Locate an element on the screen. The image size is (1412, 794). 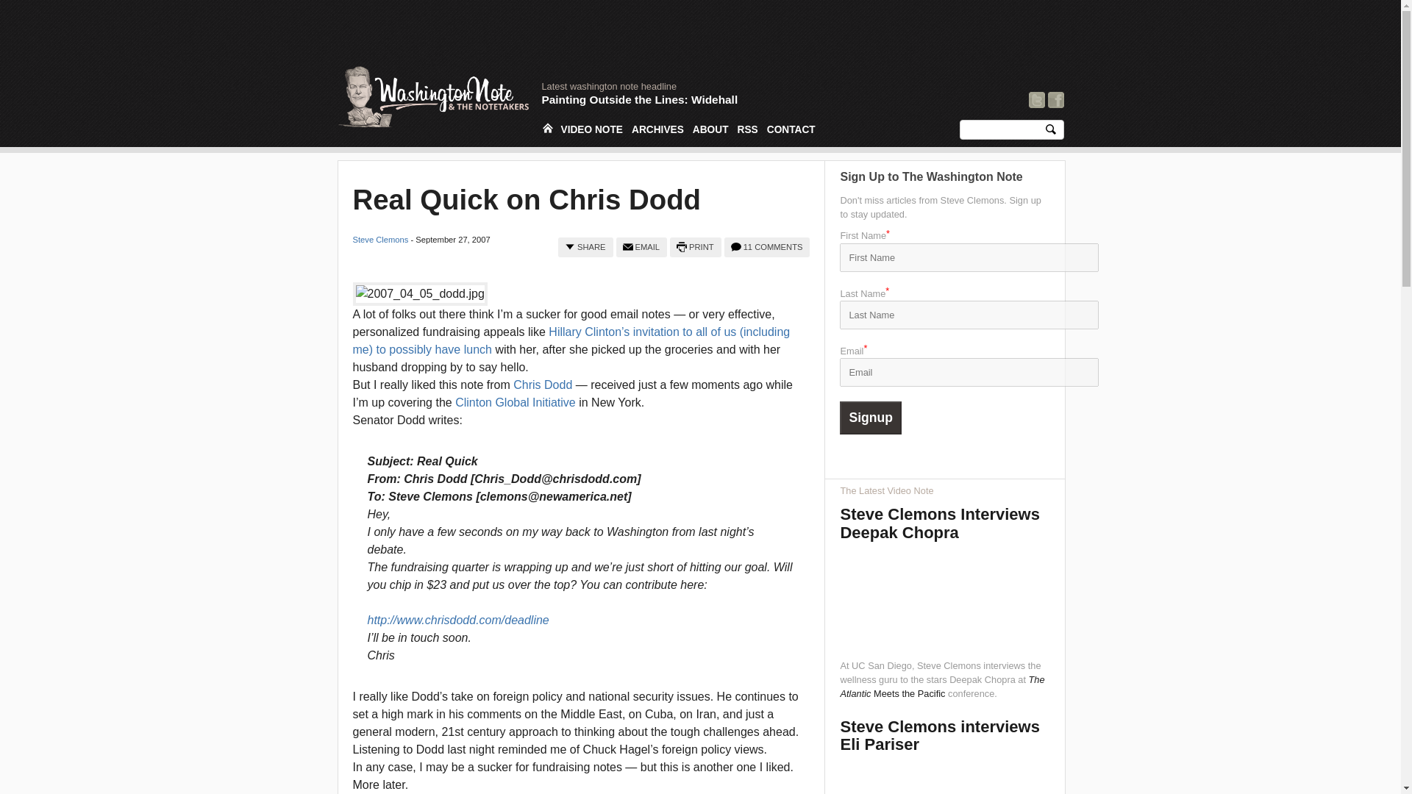
ARCHIVES is located at coordinates (657, 129).